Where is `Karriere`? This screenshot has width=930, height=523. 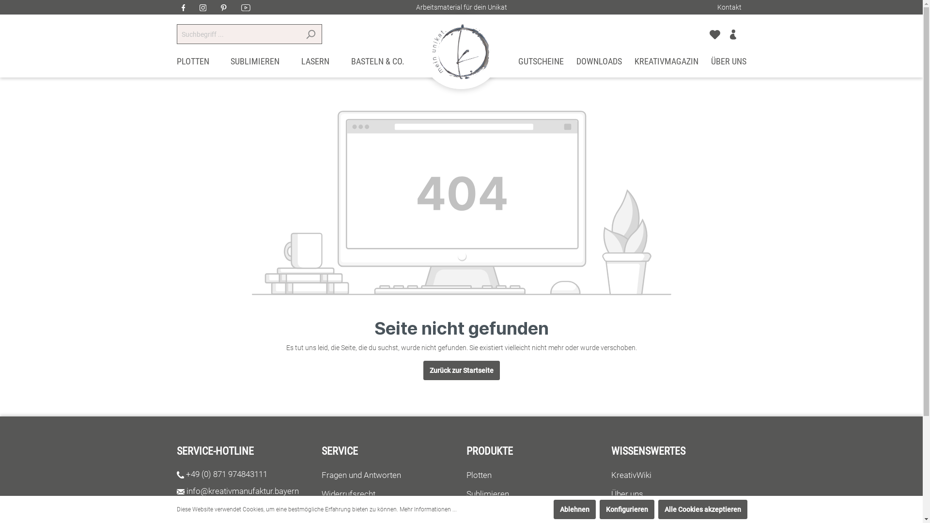 Karriere is located at coordinates (626, 513).